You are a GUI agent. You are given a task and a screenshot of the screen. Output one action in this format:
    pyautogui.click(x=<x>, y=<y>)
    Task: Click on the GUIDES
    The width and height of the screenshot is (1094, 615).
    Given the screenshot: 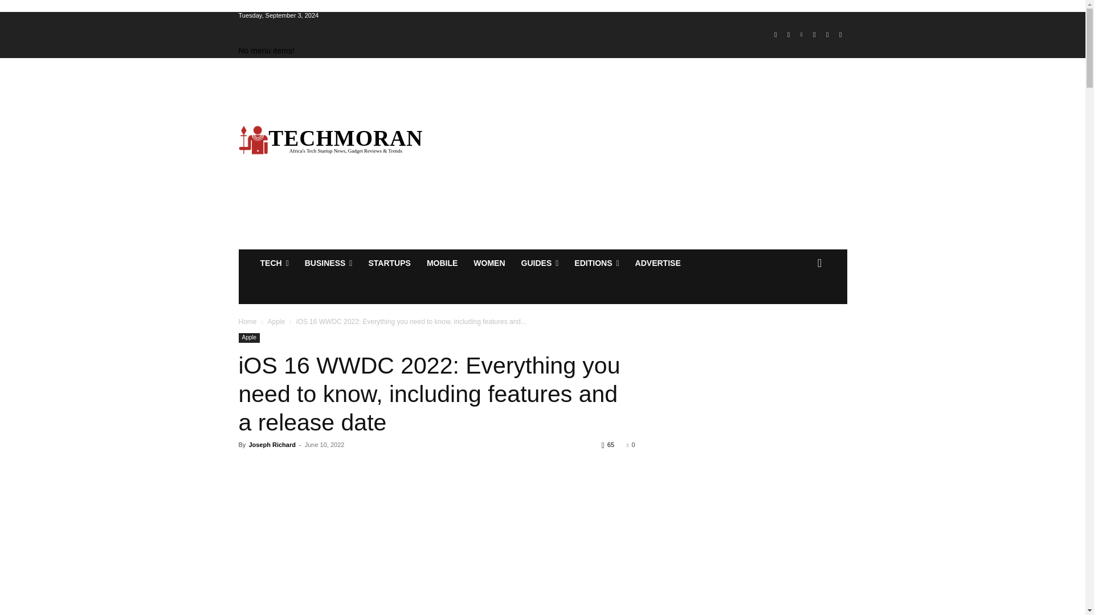 What is the action you would take?
    pyautogui.click(x=540, y=263)
    